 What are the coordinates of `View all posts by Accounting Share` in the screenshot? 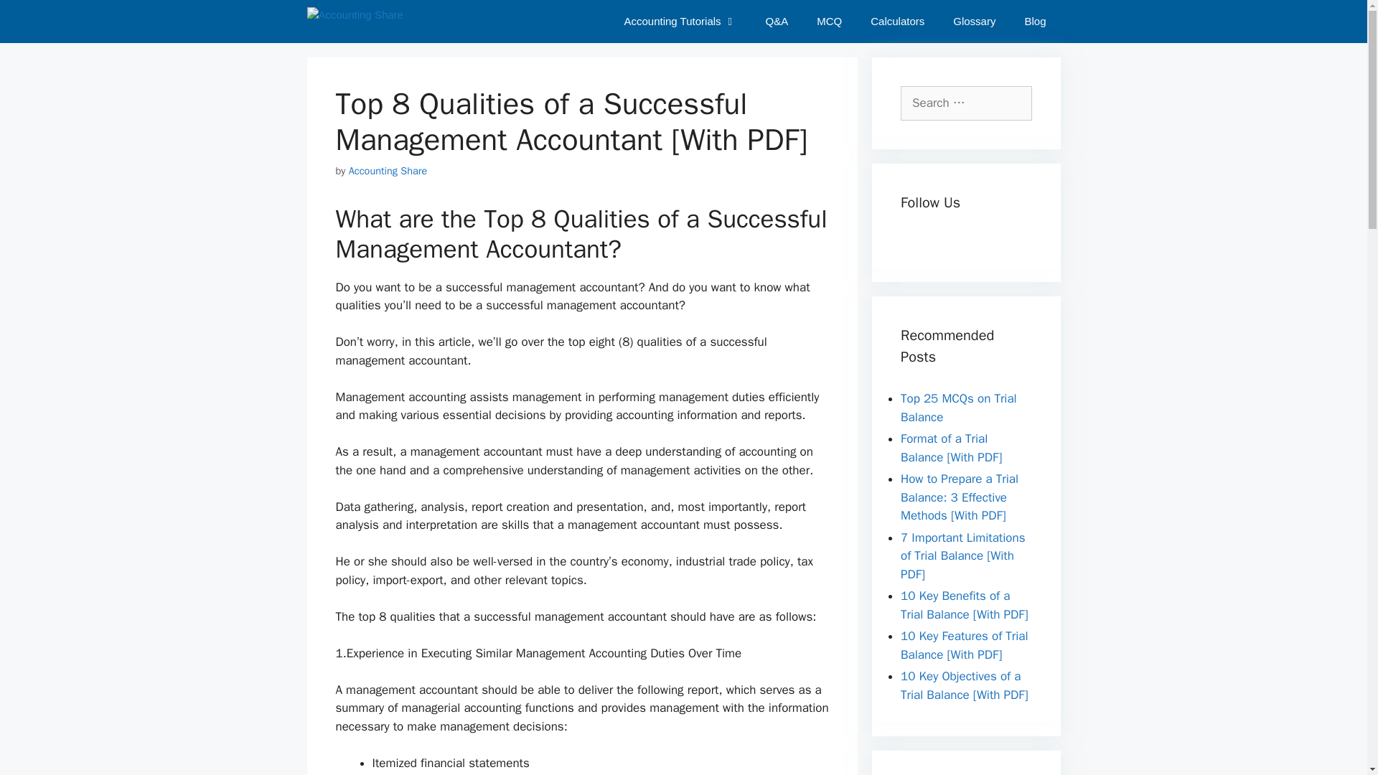 It's located at (388, 171).